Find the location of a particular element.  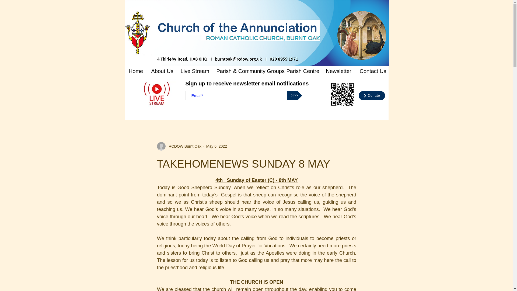

Parish Centre is located at coordinates (302, 71).